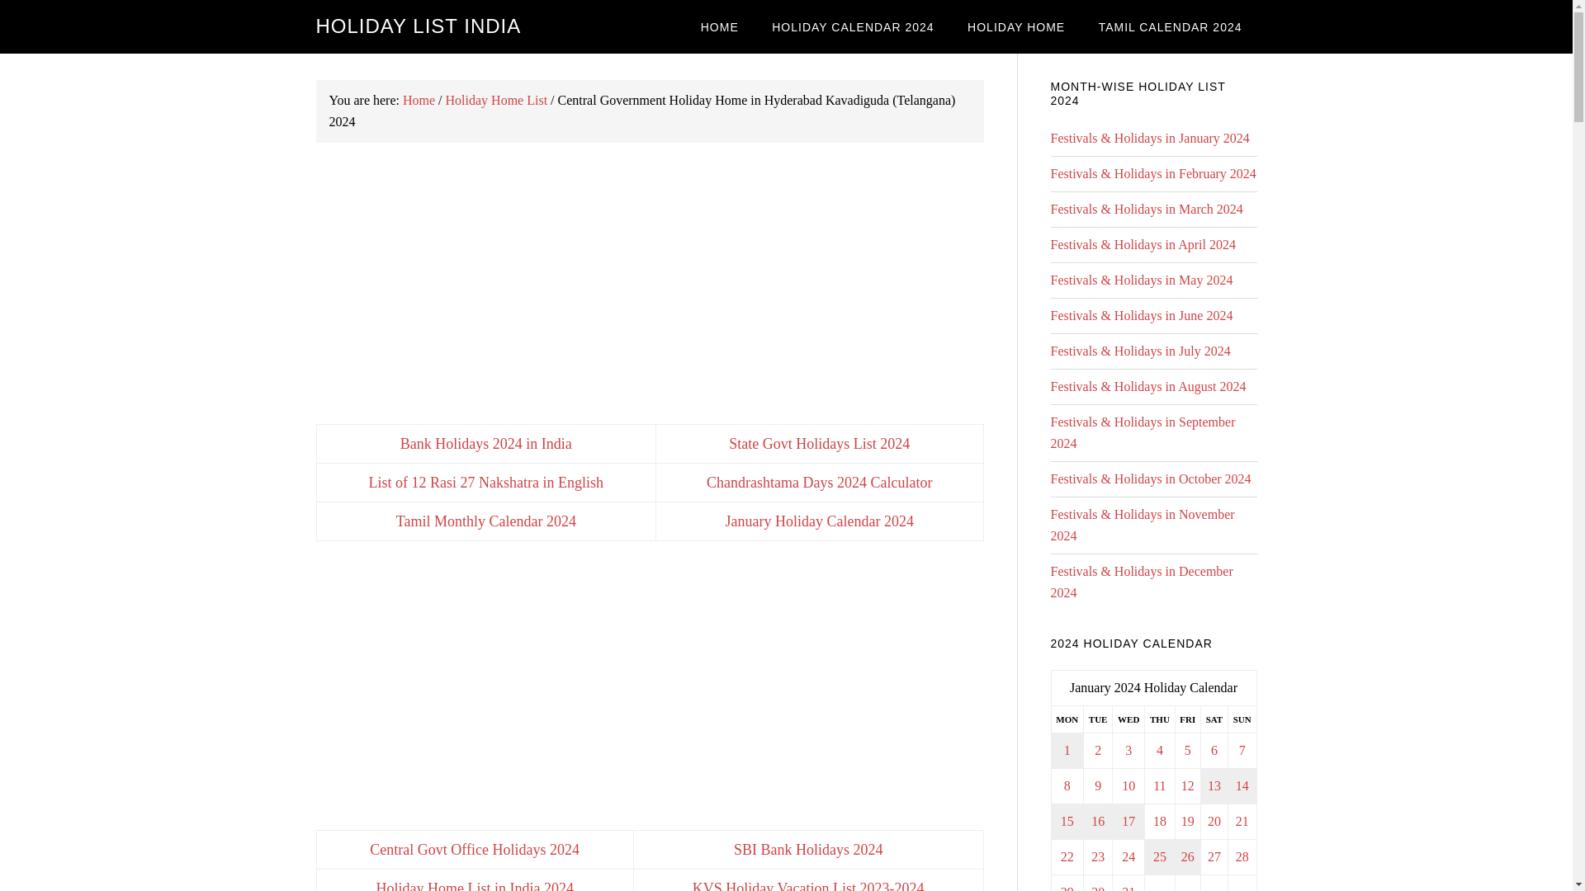 The image size is (1585, 891). I want to click on Home, so click(418, 100).